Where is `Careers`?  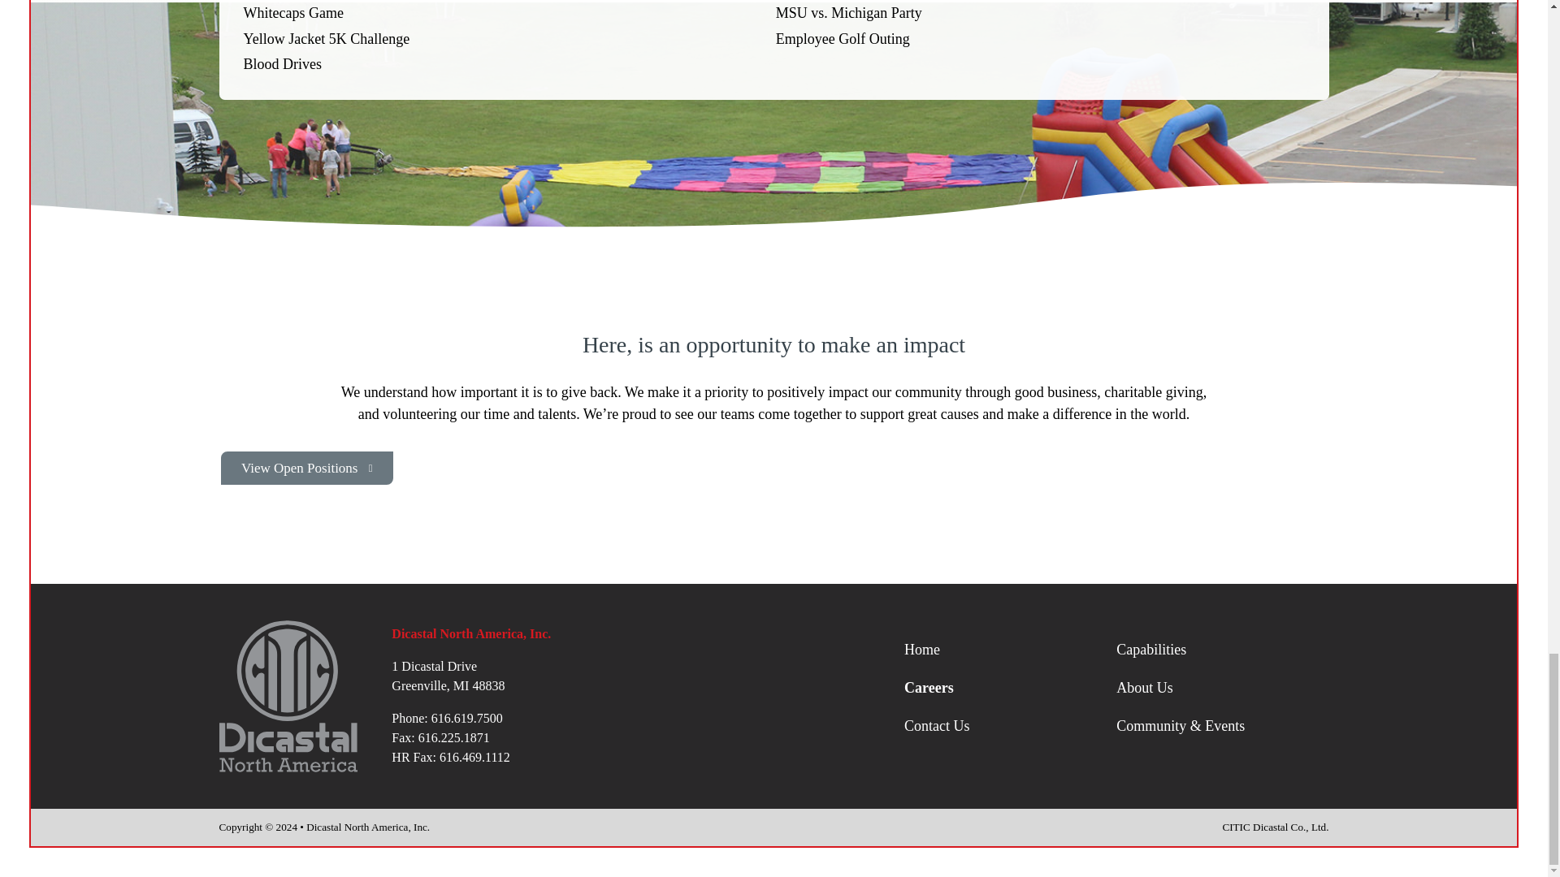 Careers is located at coordinates (1011, 687).